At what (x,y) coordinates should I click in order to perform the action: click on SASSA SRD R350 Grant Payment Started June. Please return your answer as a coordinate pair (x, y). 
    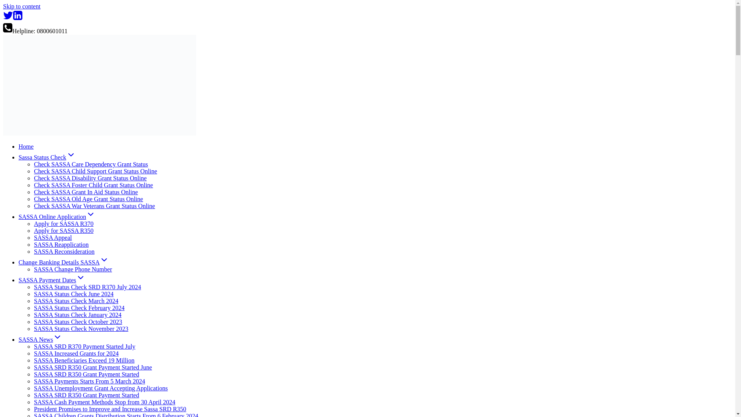
    Looking at the image, I should click on (93, 367).